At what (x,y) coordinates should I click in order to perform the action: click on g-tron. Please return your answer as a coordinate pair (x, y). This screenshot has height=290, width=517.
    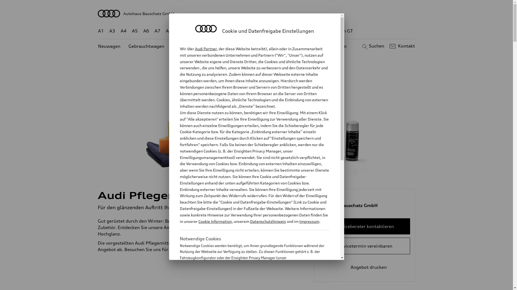
    Looking at the image, I should click on (321, 31).